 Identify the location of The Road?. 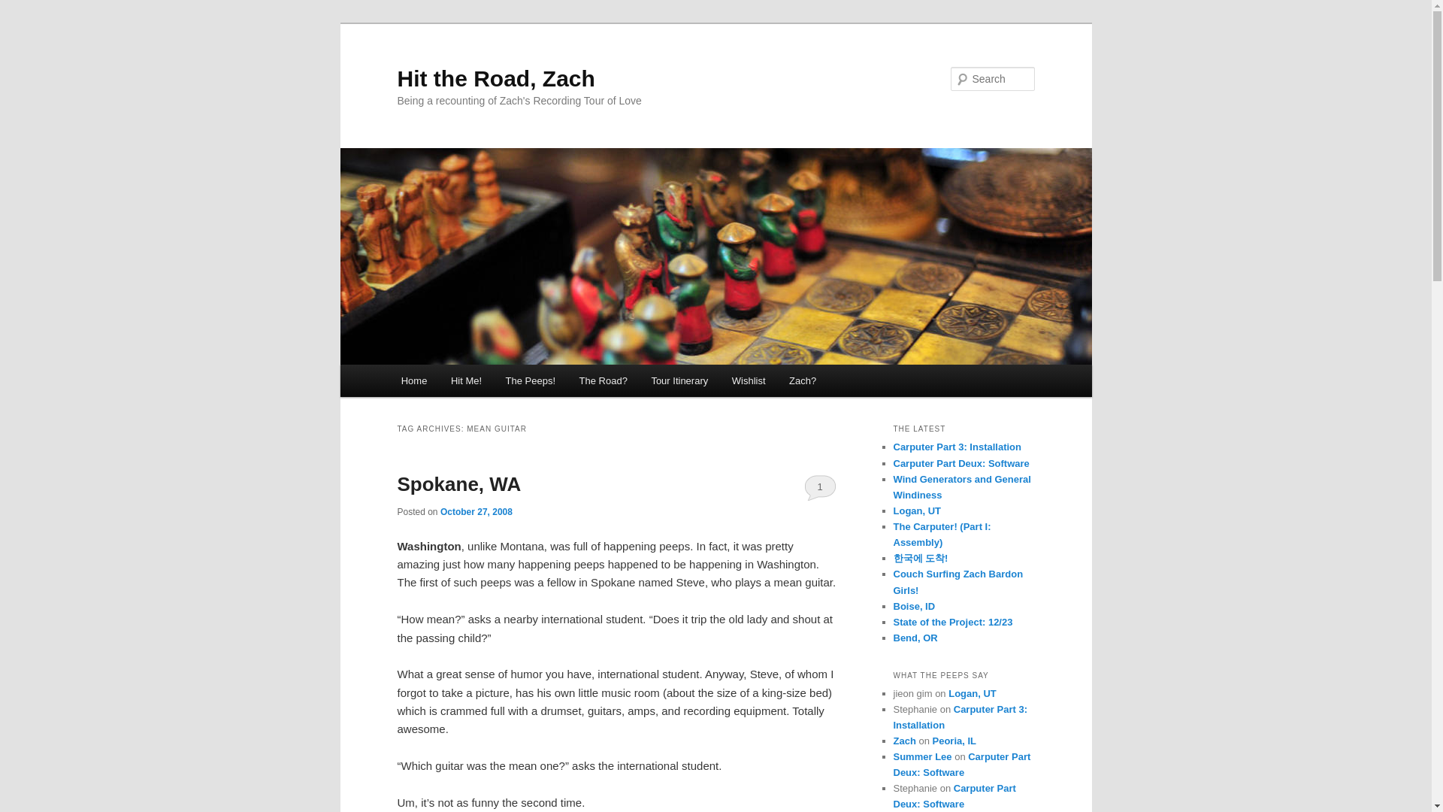
(603, 380).